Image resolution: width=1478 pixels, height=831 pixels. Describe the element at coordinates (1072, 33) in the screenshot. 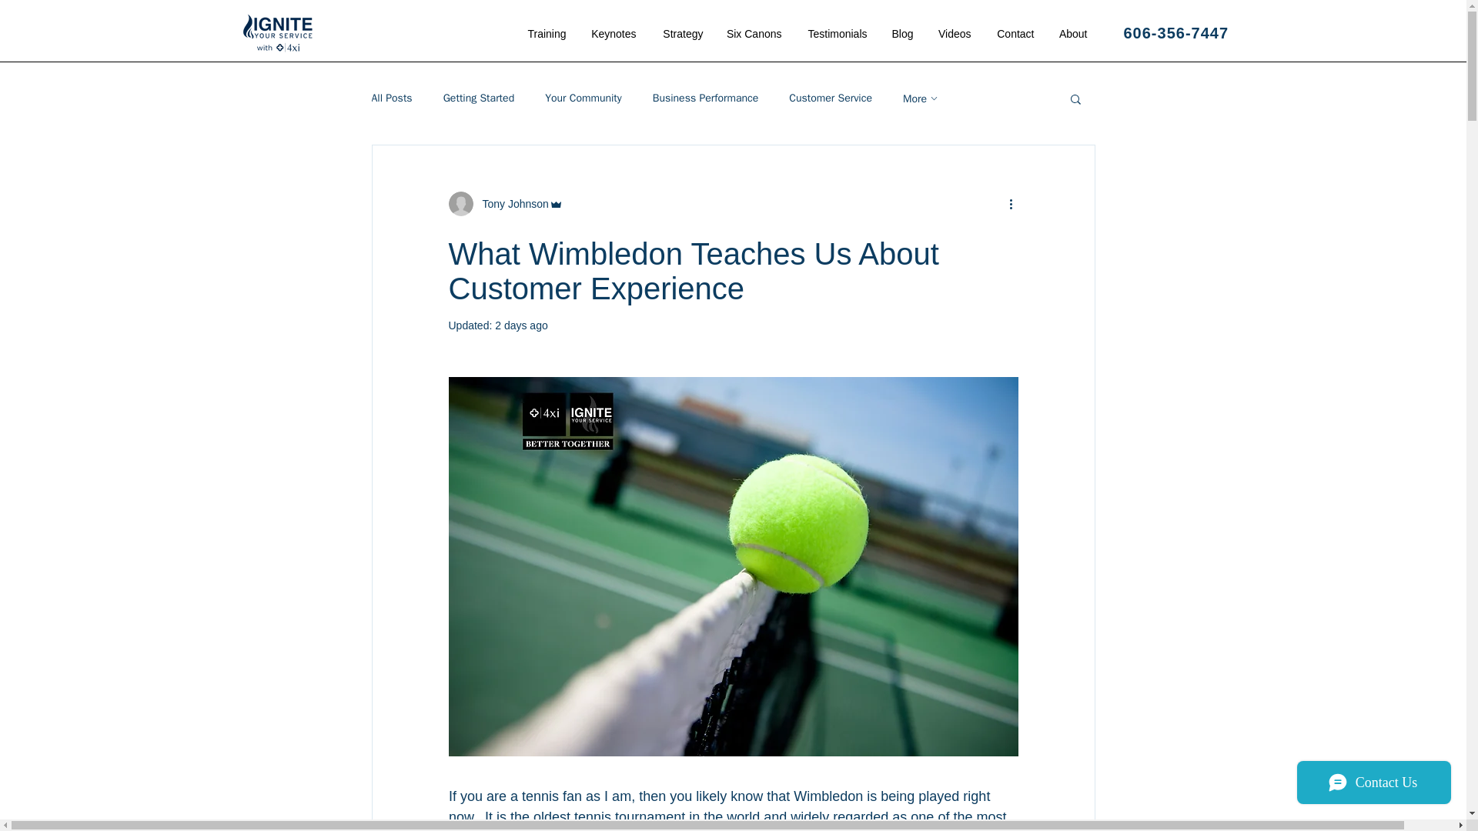

I see `About` at that location.